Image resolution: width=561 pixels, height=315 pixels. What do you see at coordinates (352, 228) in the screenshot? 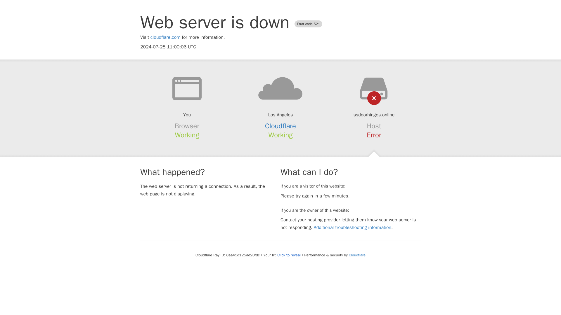
I see `Additional troubleshooting information` at bounding box center [352, 228].